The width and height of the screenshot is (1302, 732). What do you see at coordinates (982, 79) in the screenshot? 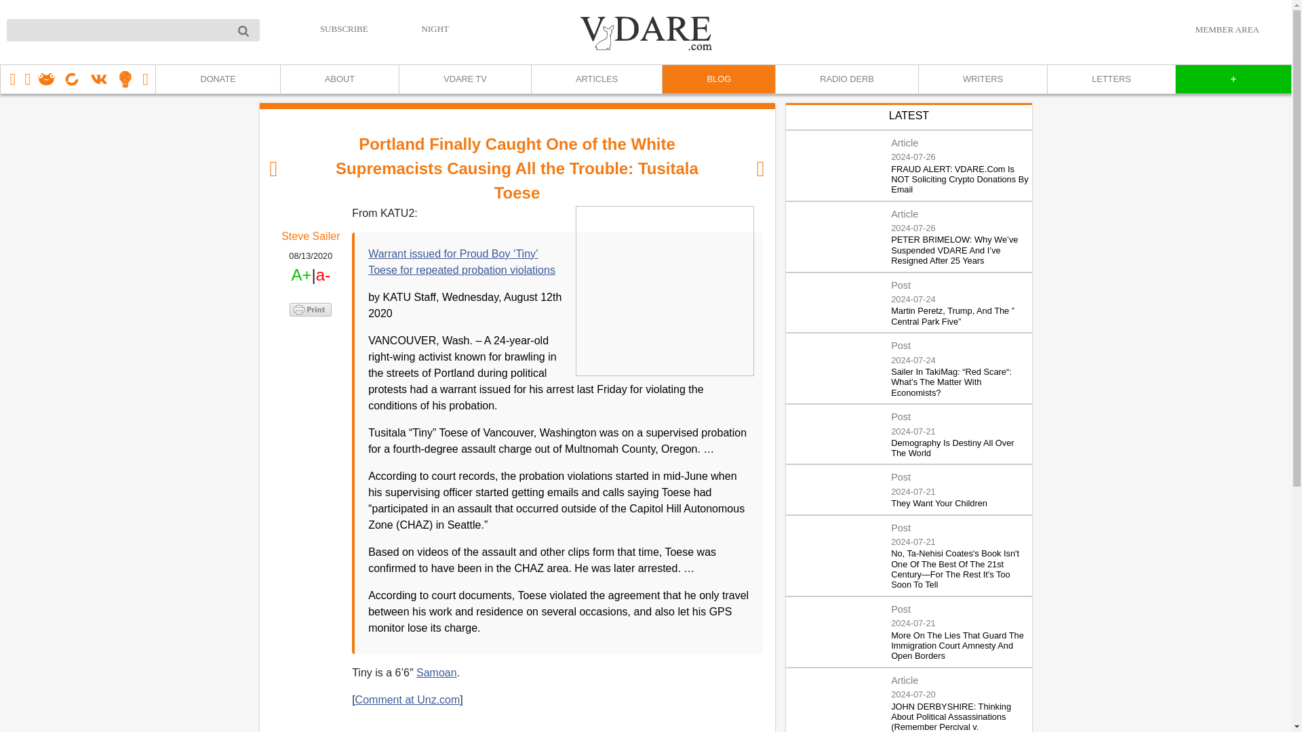
I see `WRITERS` at bounding box center [982, 79].